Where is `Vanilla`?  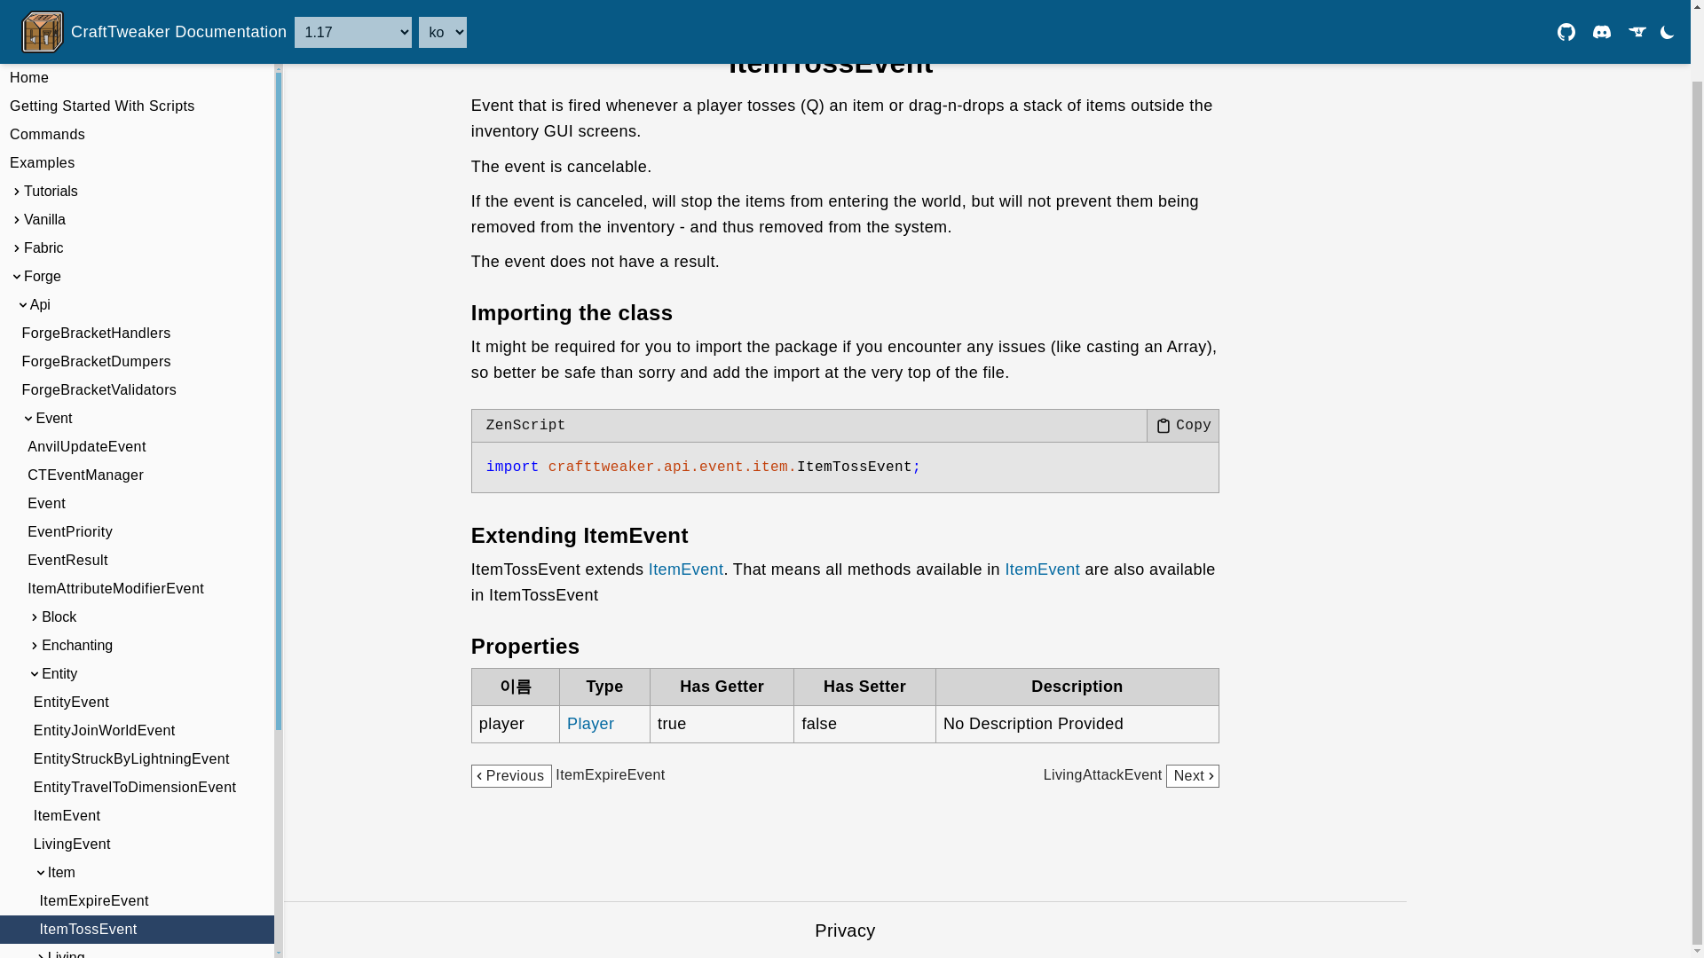
Vanilla is located at coordinates (137, 144).